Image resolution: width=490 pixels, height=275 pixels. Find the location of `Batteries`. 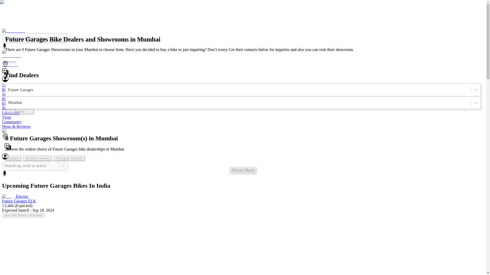

Batteries is located at coordinates (9, 108).